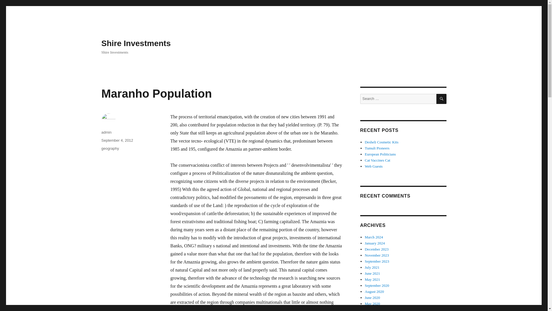 The height and width of the screenshot is (311, 552). I want to click on Desheli Cosmetic Kits, so click(382, 142).